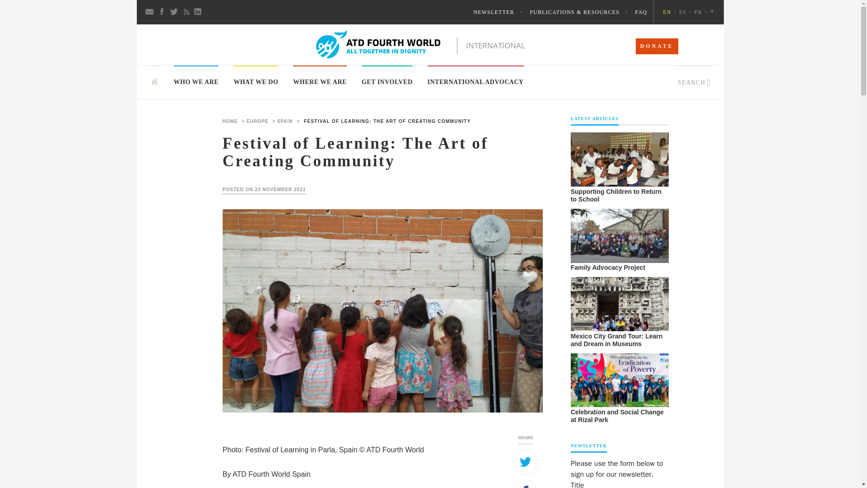 This screenshot has height=488, width=867. What do you see at coordinates (525, 483) in the screenshot?
I see `Facebook` at bounding box center [525, 483].